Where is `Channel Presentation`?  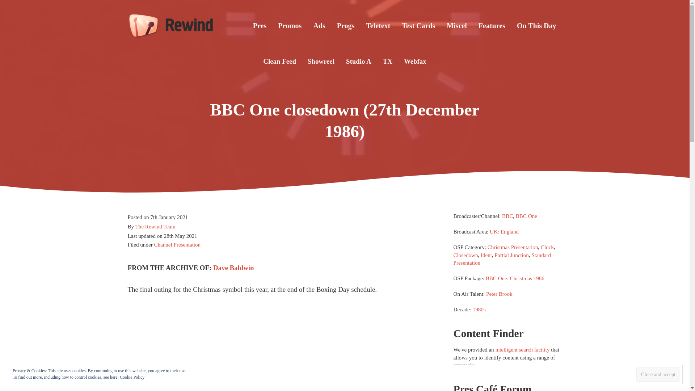
Channel Presentation is located at coordinates (177, 245).